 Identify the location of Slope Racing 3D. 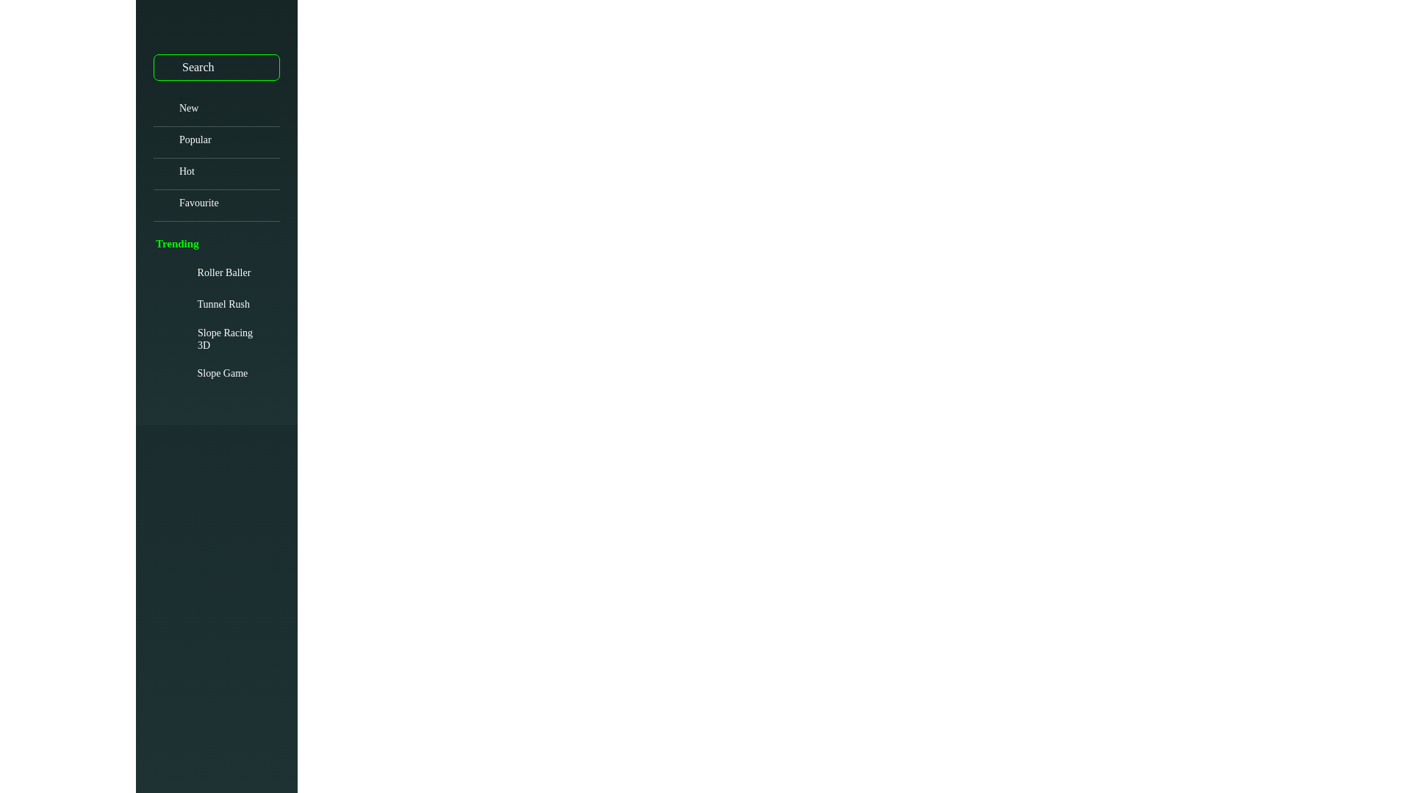
(216, 338).